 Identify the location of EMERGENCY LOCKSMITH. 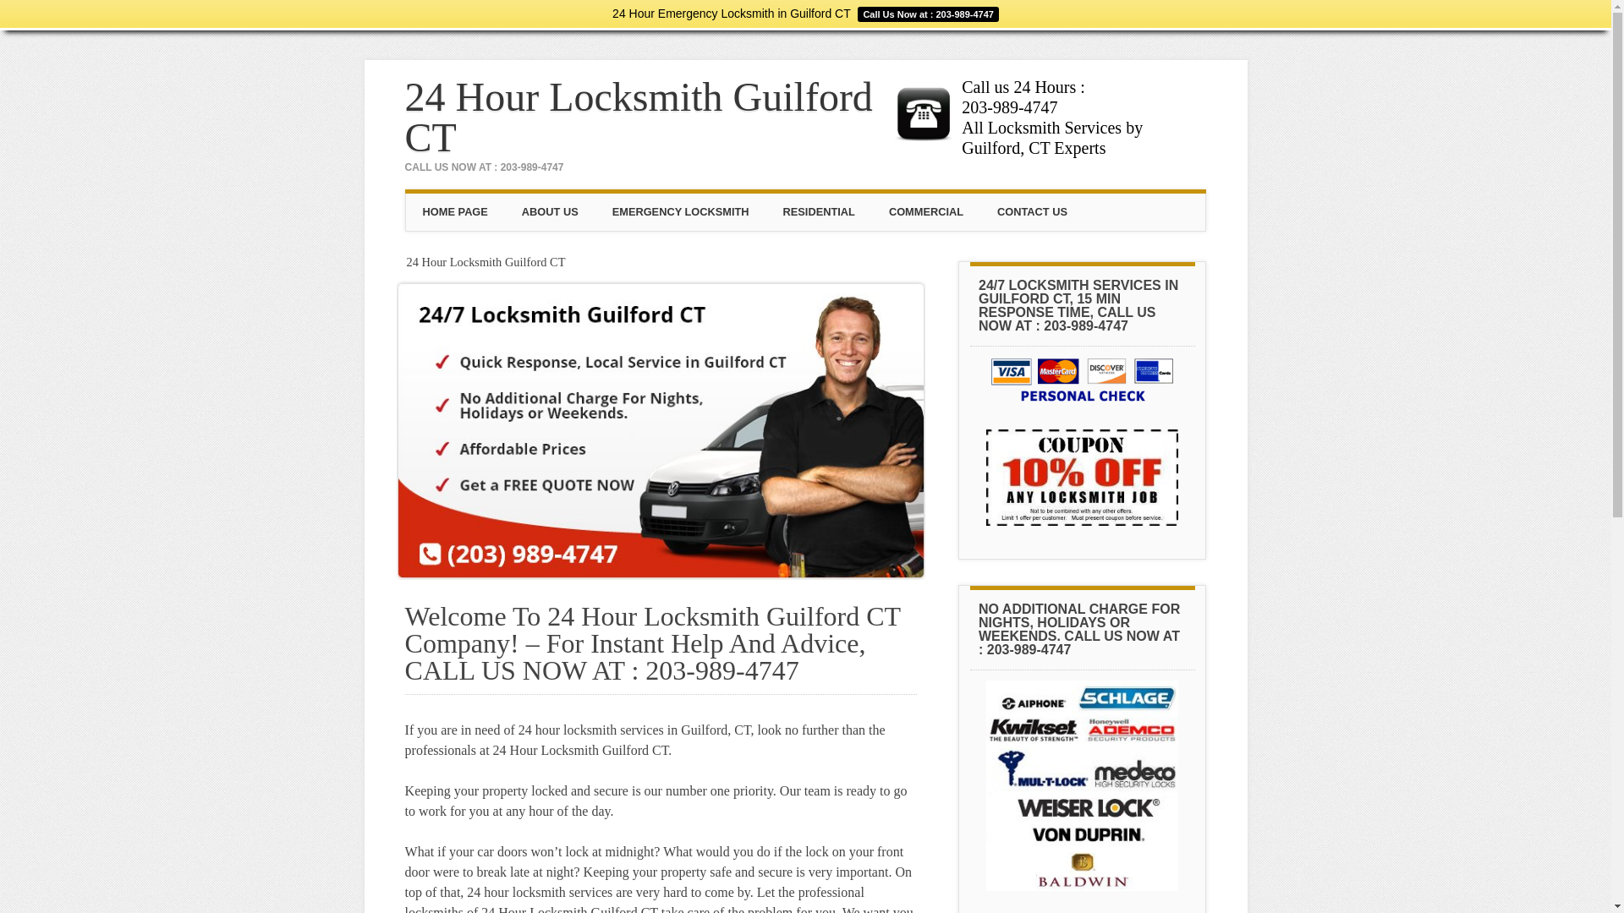
(681, 212).